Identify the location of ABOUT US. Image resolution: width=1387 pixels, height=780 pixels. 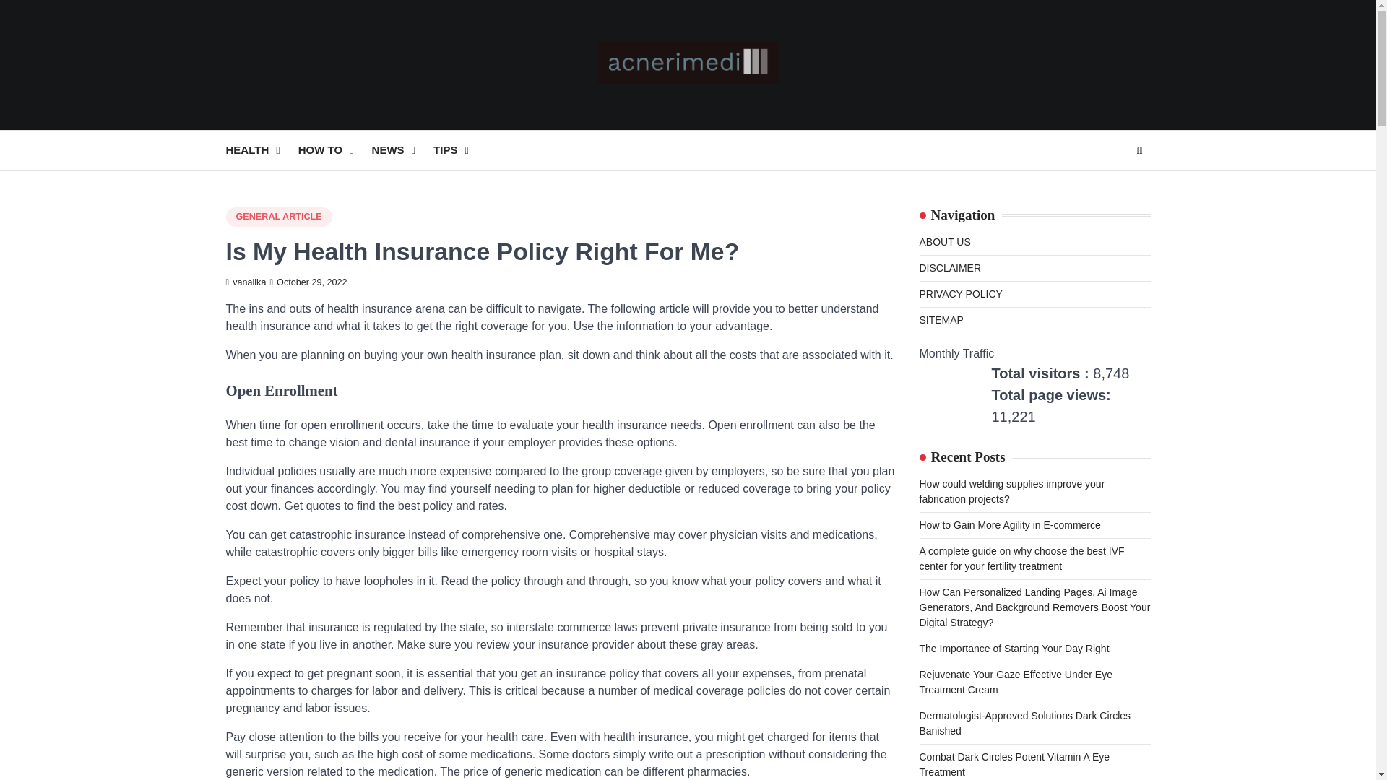
(943, 242).